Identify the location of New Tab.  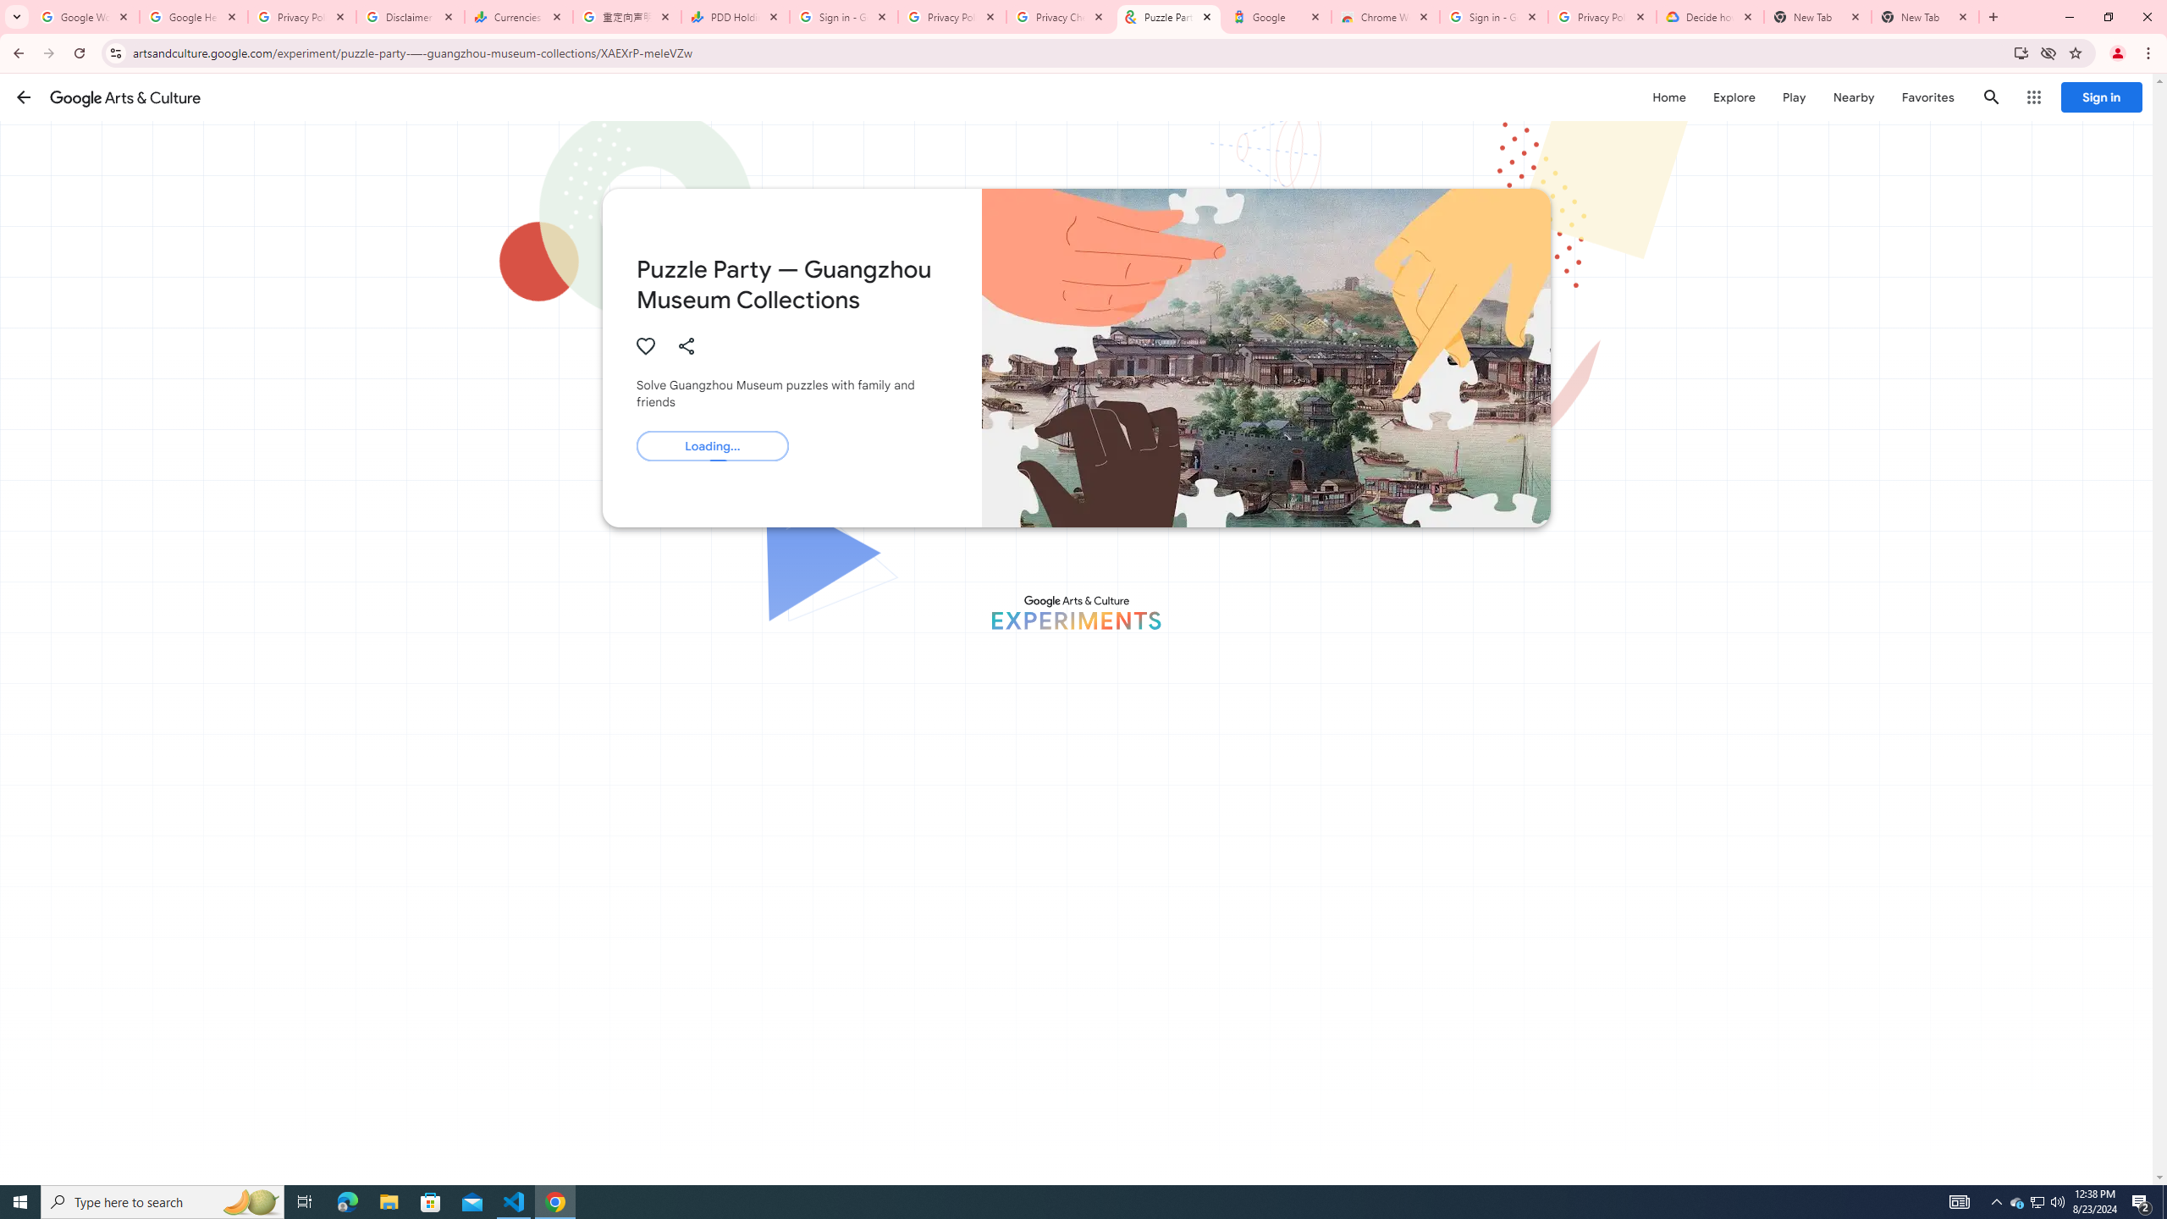
(1925, 17).